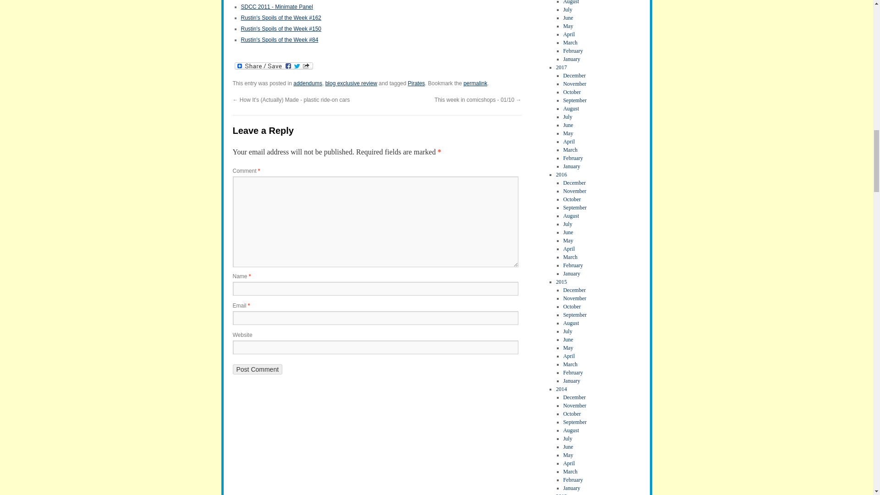 The height and width of the screenshot is (495, 880). Describe the element at coordinates (416, 83) in the screenshot. I see `Pirates` at that location.